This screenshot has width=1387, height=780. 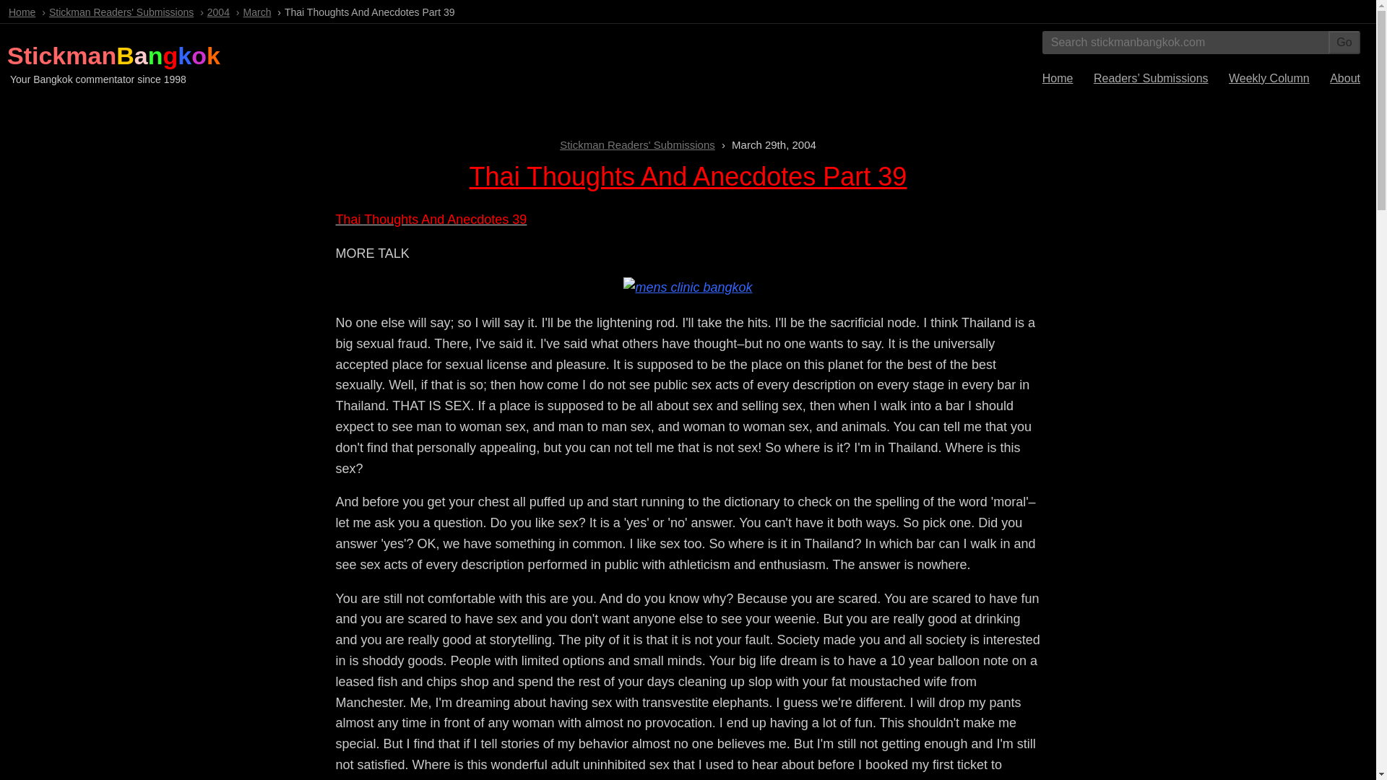 What do you see at coordinates (1269, 78) in the screenshot?
I see `Weekly Column` at bounding box center [1269, 78].